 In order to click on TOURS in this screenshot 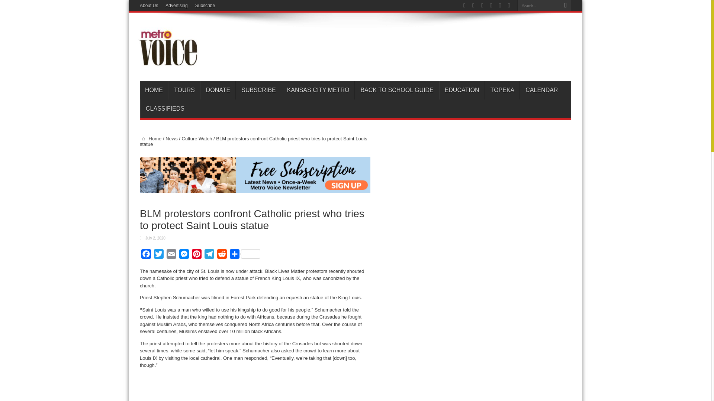, I will do `click(184, 90)`.